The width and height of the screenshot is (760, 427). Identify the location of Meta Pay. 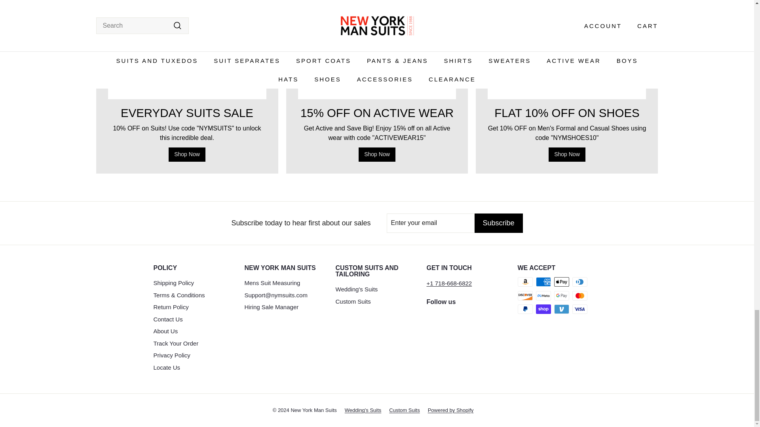
(543, 296).